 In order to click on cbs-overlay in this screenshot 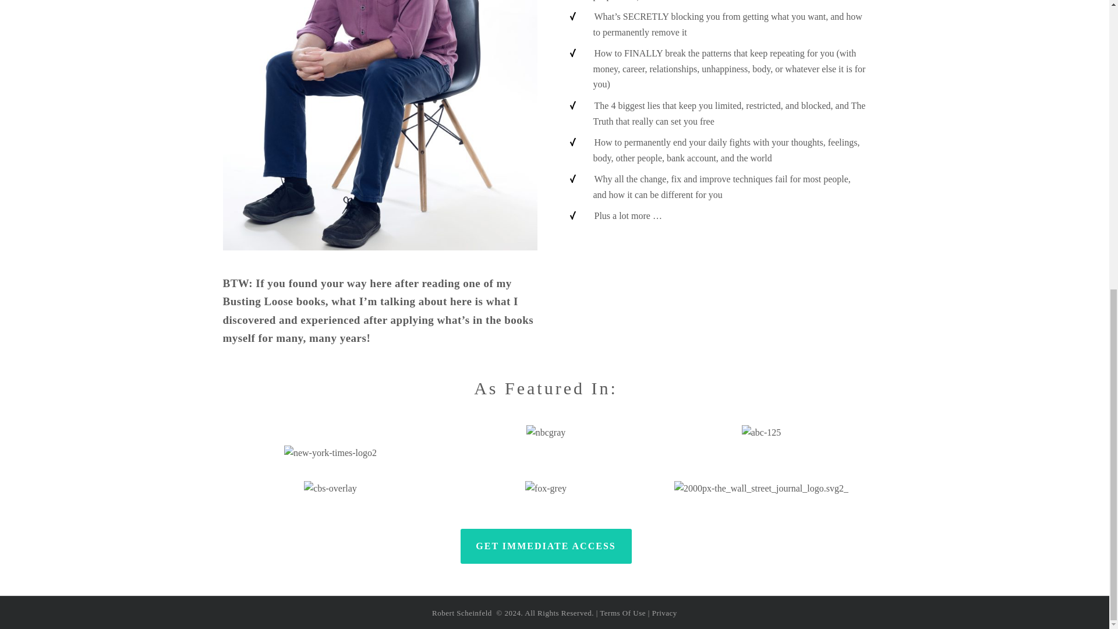, I will do `click(330, 489)`.